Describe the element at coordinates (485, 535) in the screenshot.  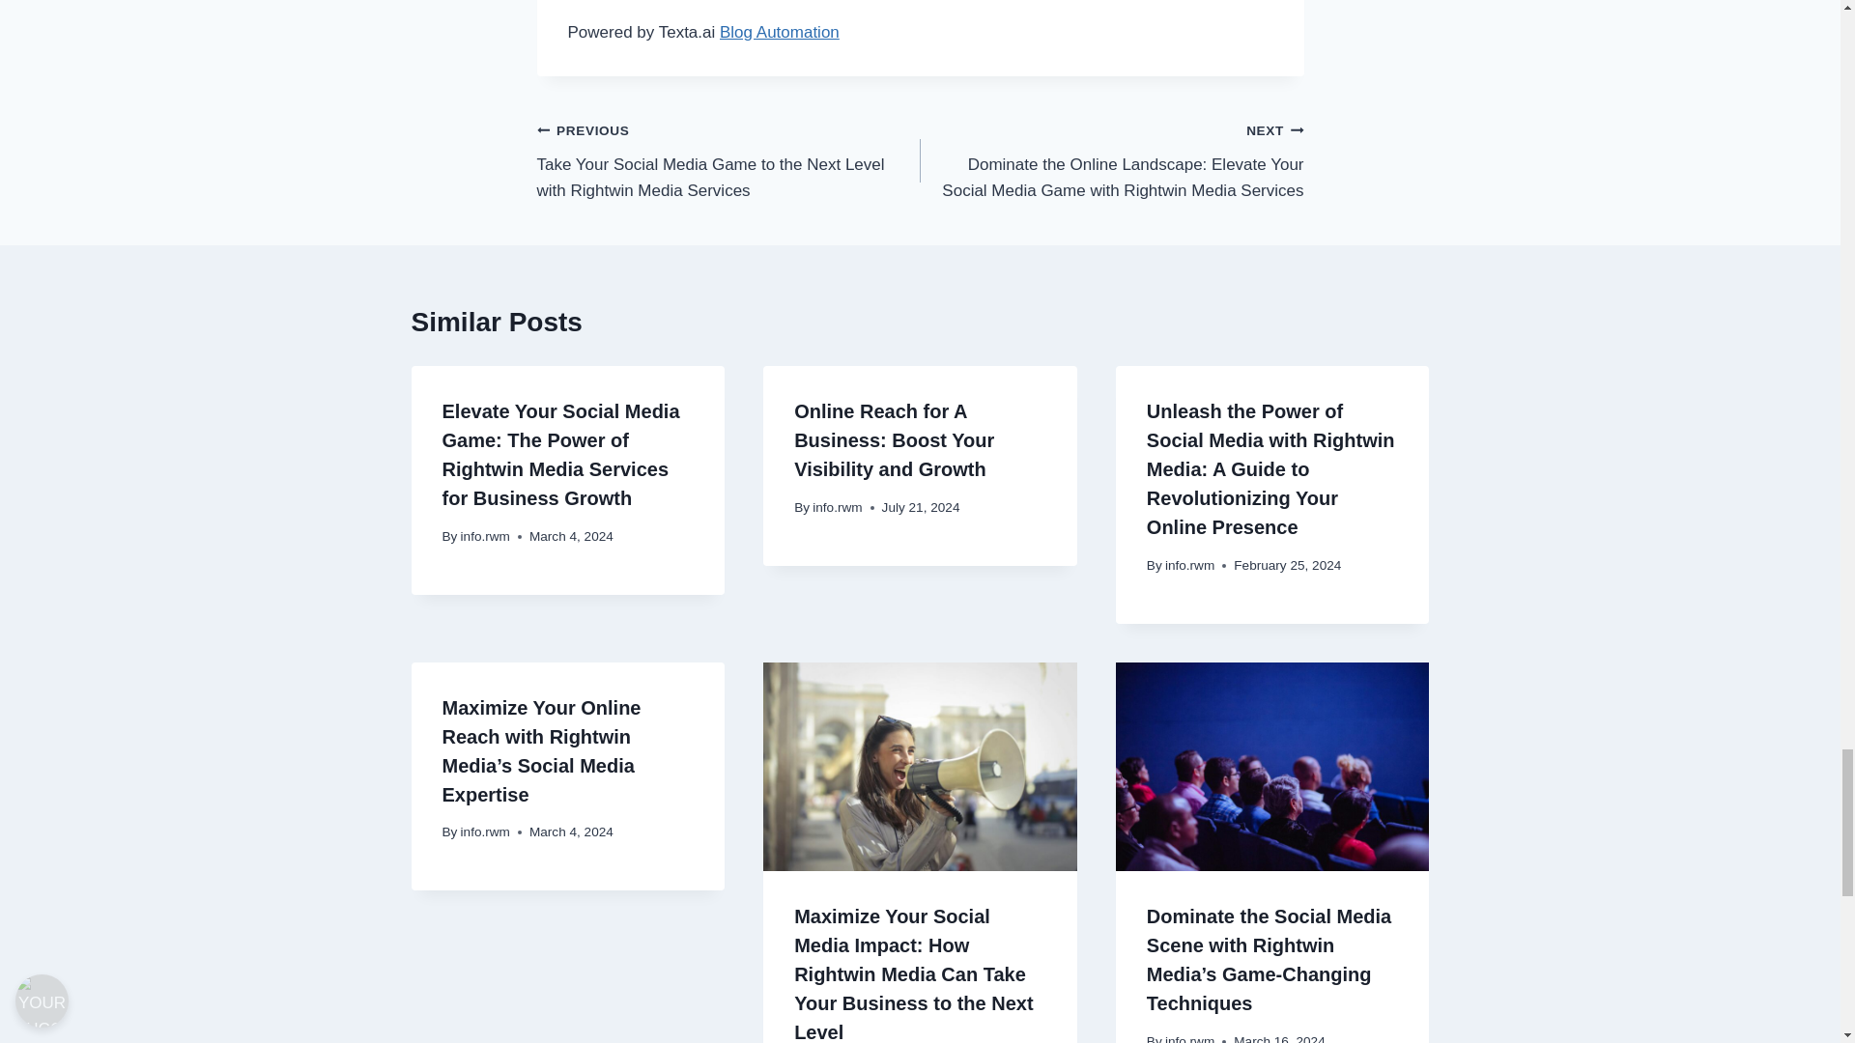
I see `info.rwm` at that location.